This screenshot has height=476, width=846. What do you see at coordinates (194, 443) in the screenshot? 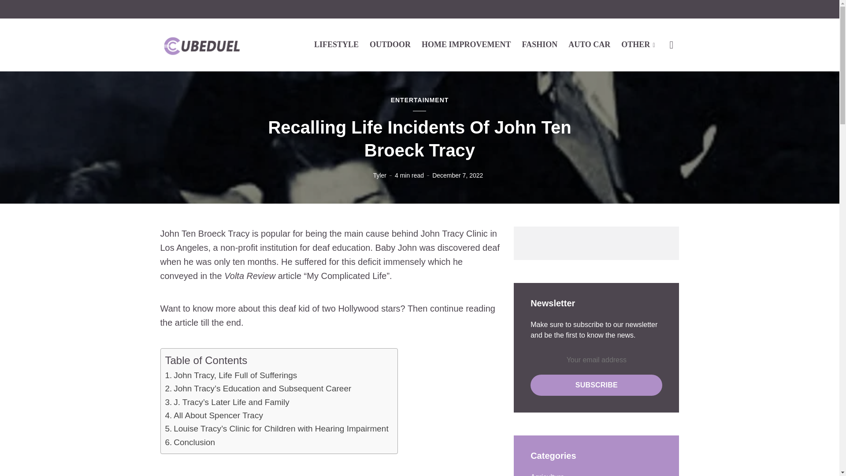
I see `Conclusion` at bounding box center [194, 443].